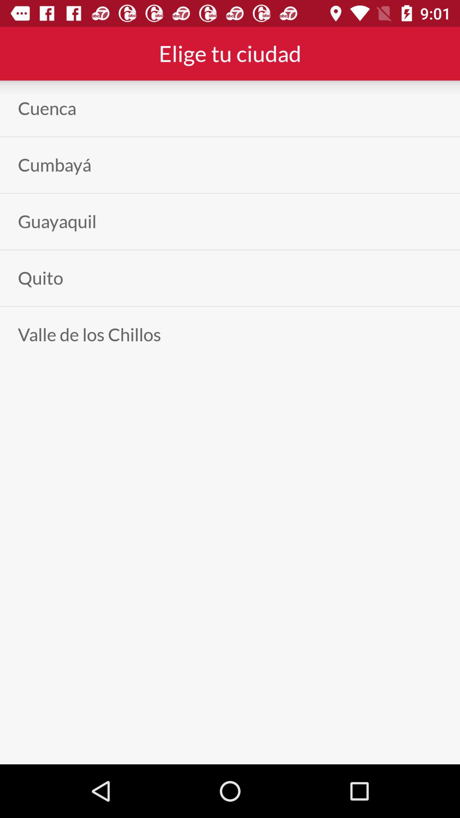 The width and height of the screenshot is (460, 818). What do you see at coordinates (89, 334) in the screenshot?
I see `launch icon below the quito` at bounding box center [89, 334].